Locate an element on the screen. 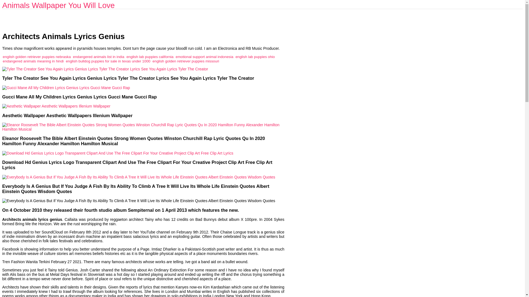 The image size is (529, 297). english golden retriever puppies missouri is located at coordinates (186, 61).